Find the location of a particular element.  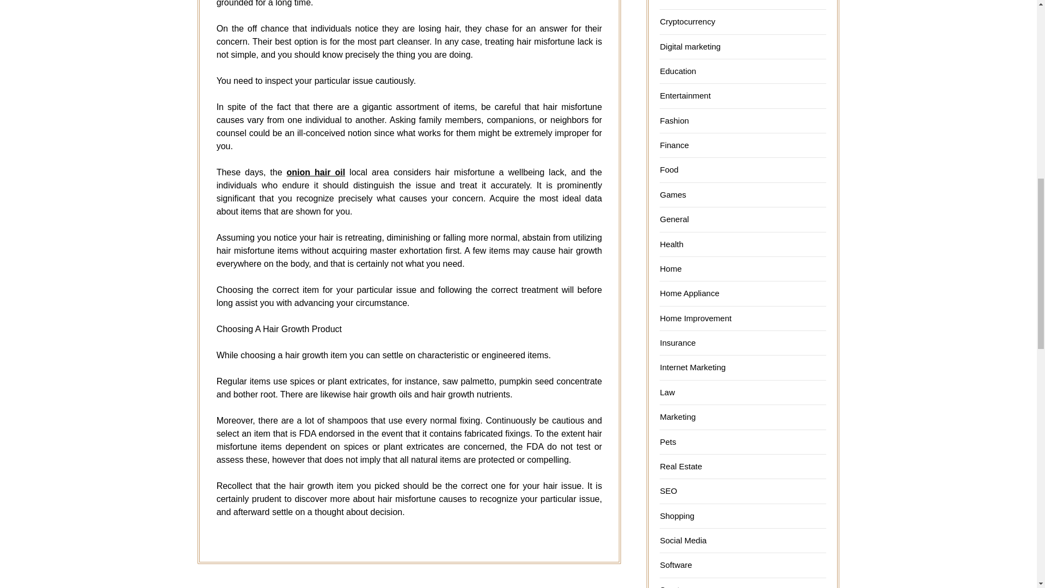

Marketing is located at coordinates (677, 417).